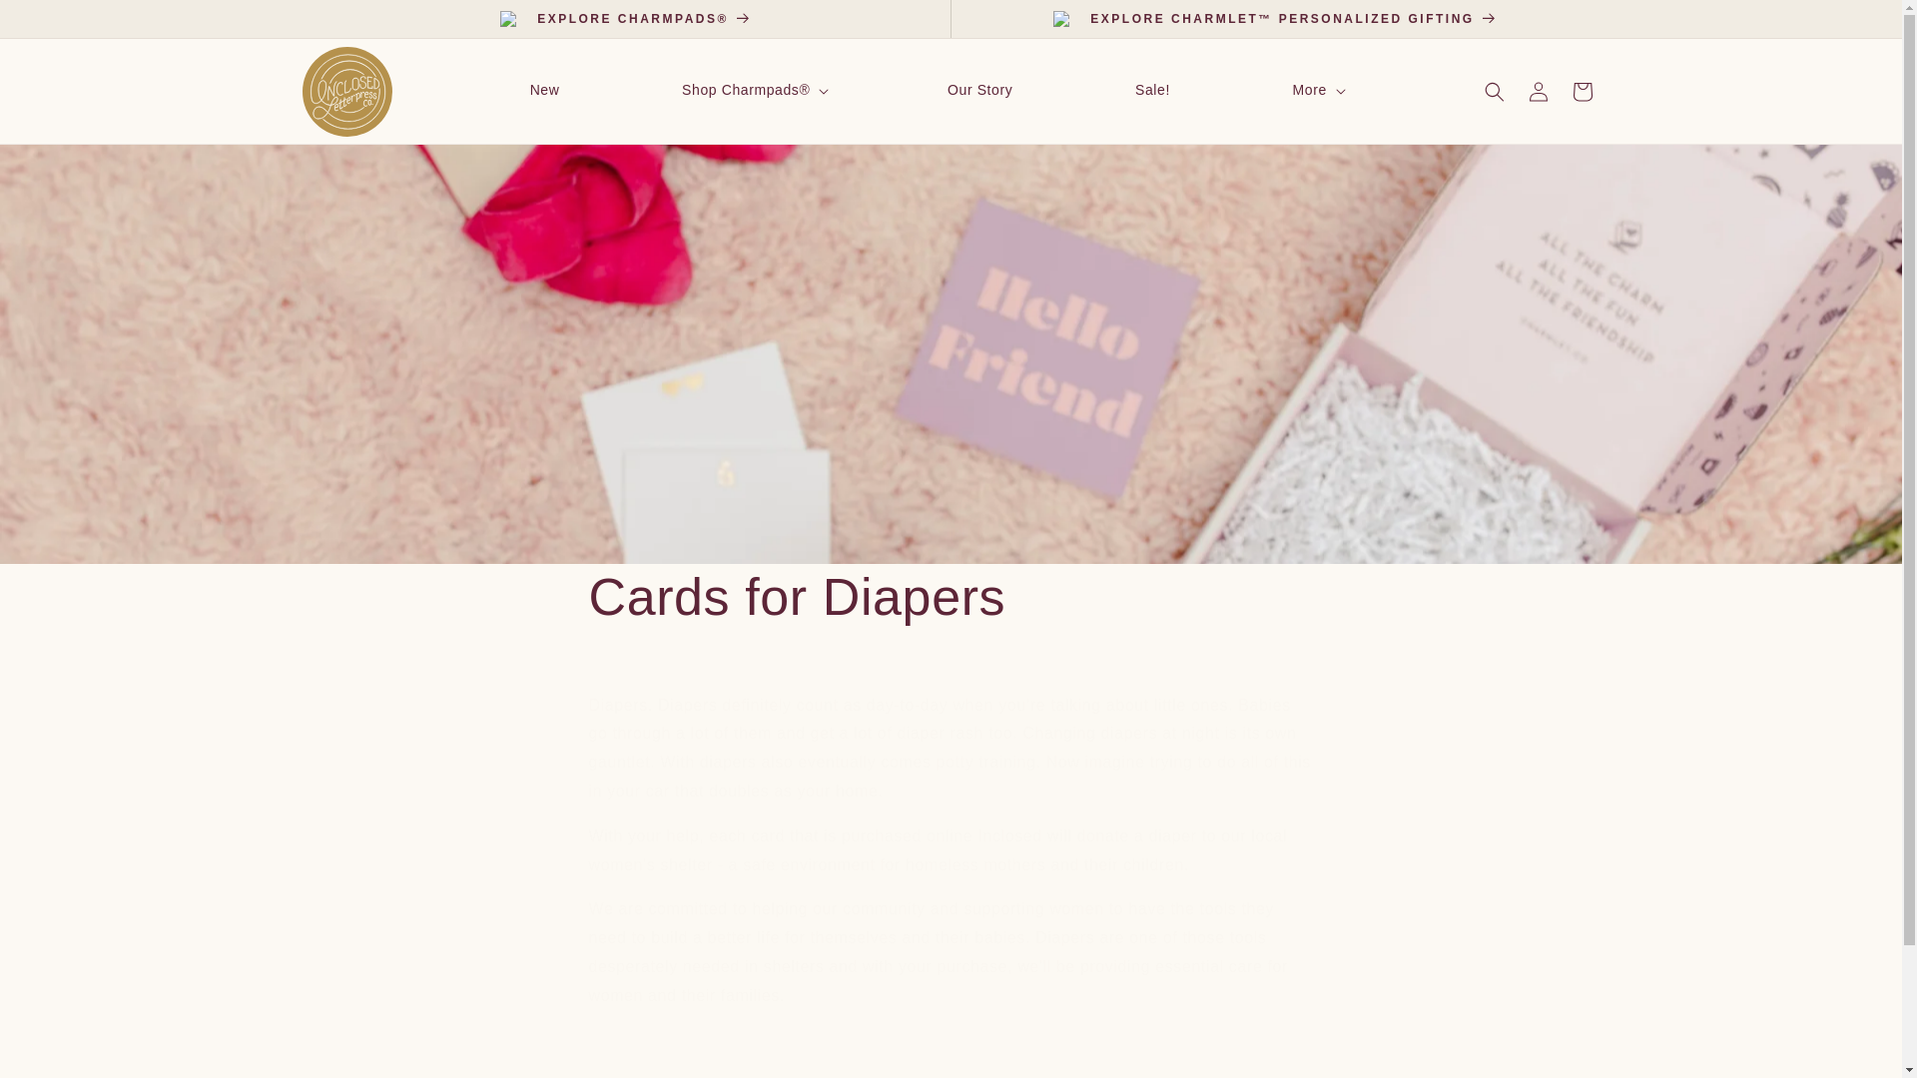  Describe the element at coordinates (951, 597) in the screenshot. I see `Cards for Diapers` at that location.